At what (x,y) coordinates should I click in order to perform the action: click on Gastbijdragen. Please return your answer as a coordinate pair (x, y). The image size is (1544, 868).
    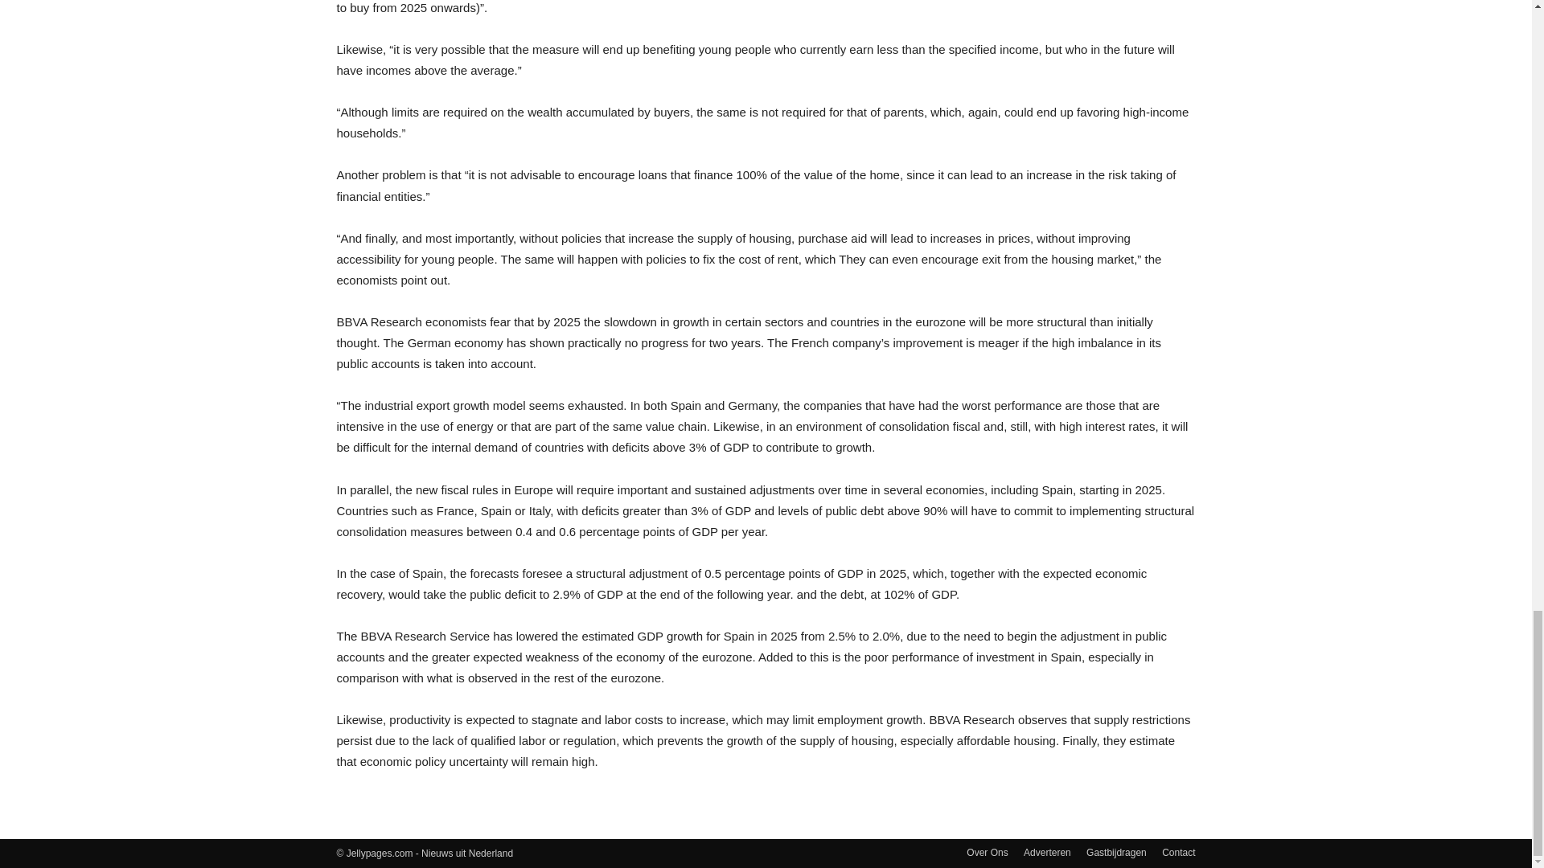
    Looking at the image, I should click on (1116, 852).